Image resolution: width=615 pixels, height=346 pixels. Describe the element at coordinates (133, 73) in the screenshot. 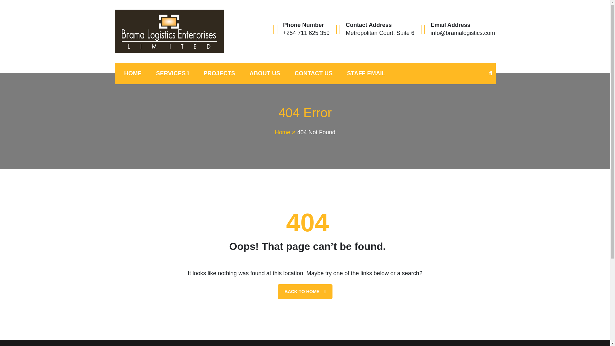

I see `HOME` at that location.